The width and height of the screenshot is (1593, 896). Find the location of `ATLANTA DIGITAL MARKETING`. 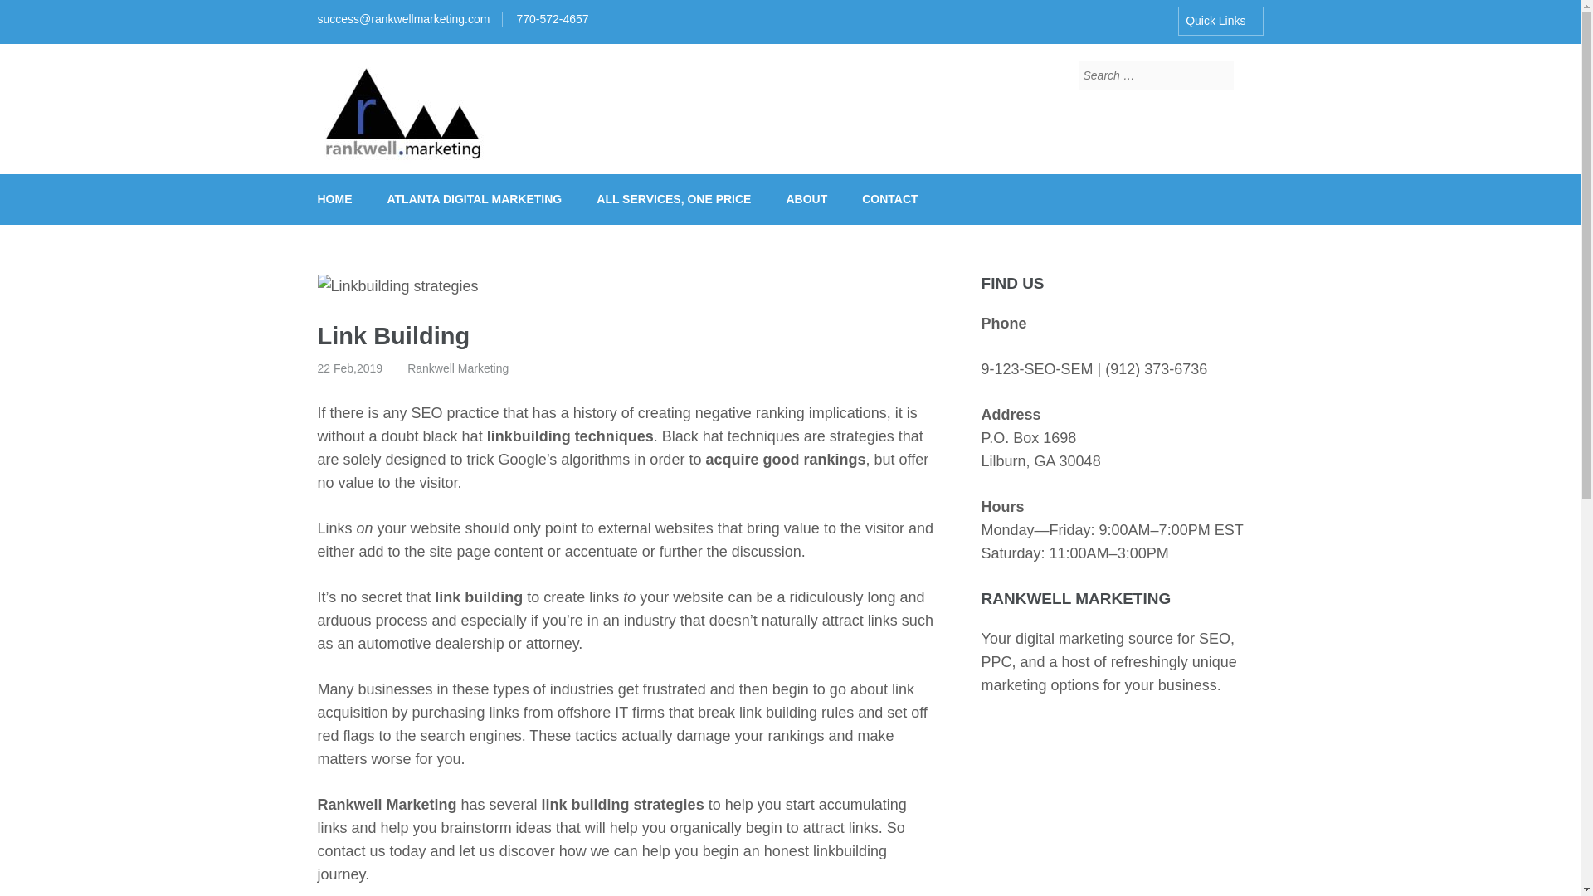

ATLANTA DIGITAL MARKETING is located at coordinates (475, 199).